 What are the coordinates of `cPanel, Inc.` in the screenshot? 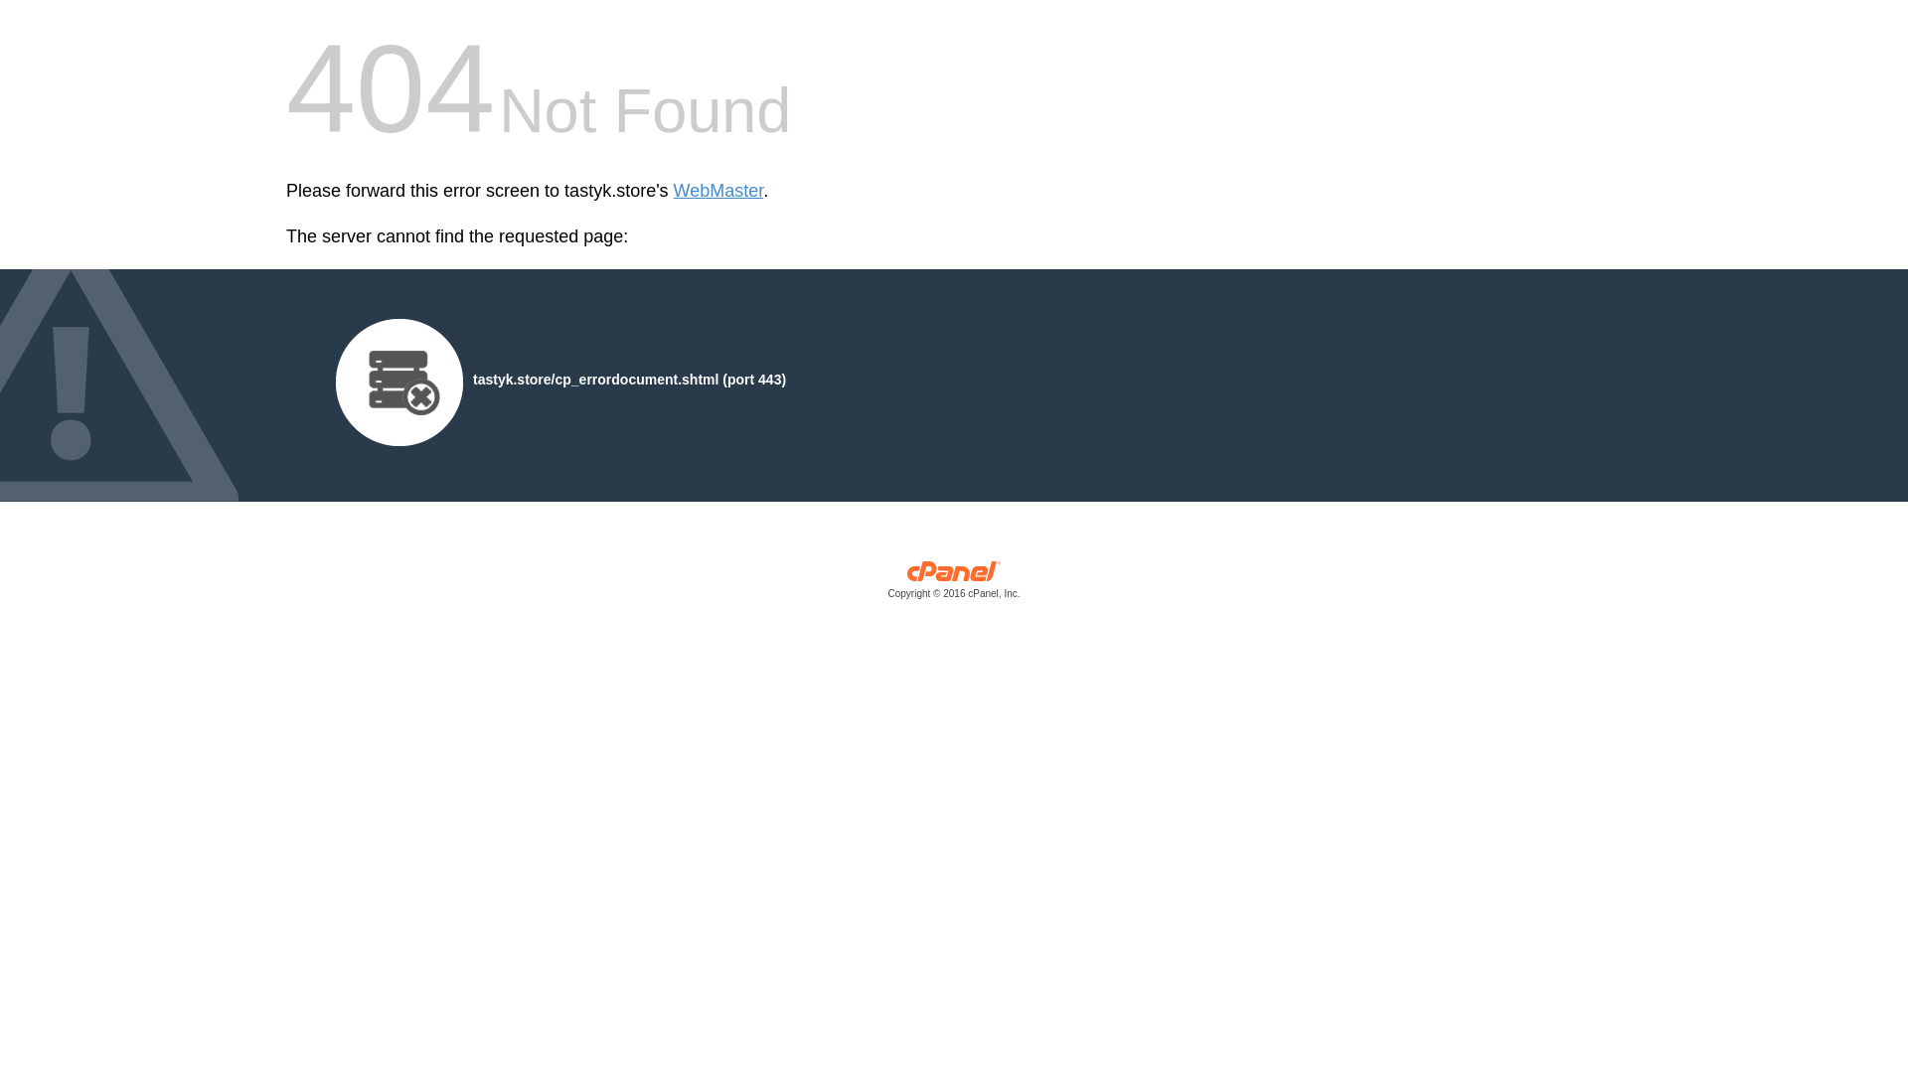 It's located at (954, 584).